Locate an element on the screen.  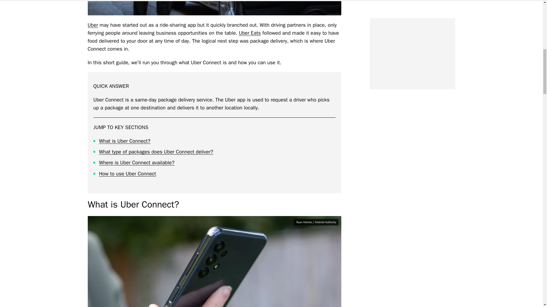
What type of packages does Uber Connect deliver? is located at coordinates (156, 152).